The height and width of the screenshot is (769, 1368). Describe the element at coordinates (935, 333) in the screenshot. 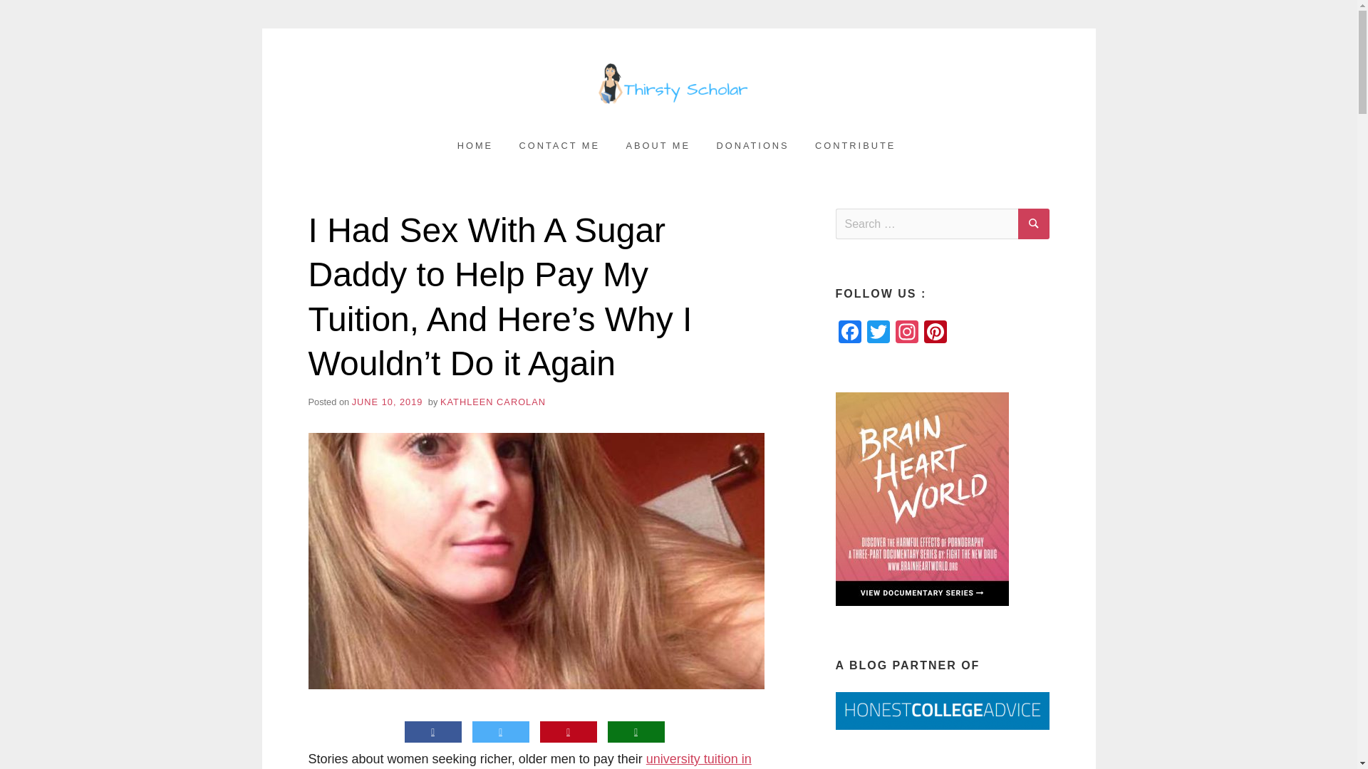

I see `Pinterest` at that location.